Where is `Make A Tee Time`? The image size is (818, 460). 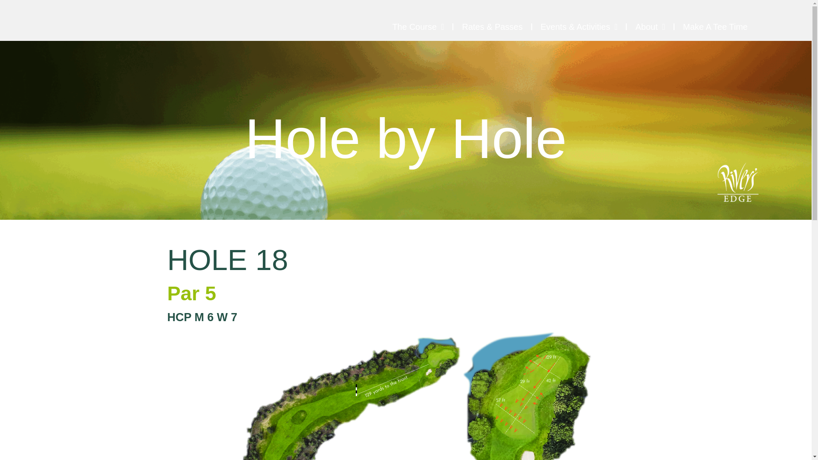 Make A Tee Time is located at coordinates (715, 26).